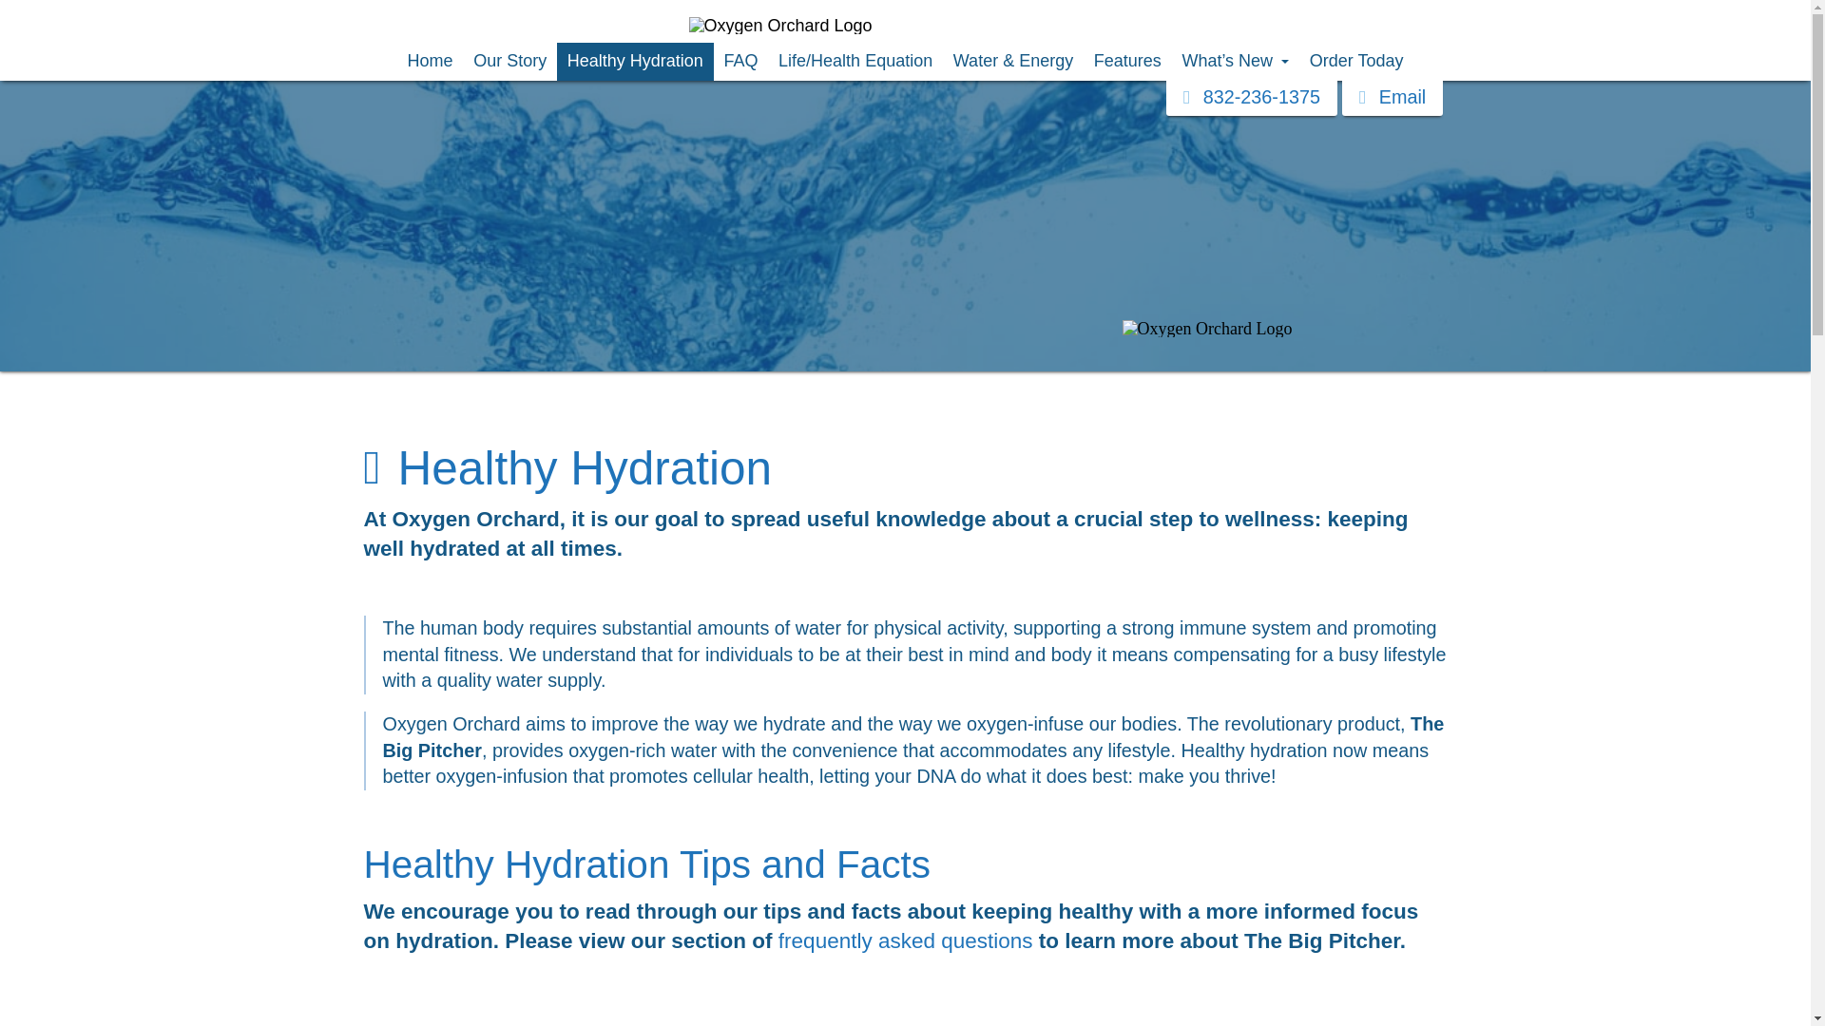 The height and width of the screenshot is (1026, 1825). What do you see at coordinates (1127, 62) in the screenshot?
I see `Features` at bounding box center [1127, 62].